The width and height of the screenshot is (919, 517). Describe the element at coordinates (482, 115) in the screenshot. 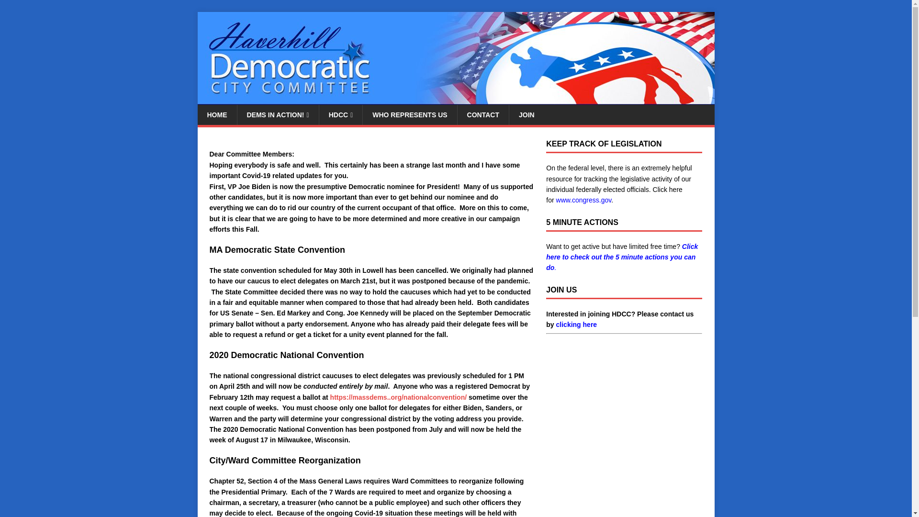

I see `CONTACT` at that location.